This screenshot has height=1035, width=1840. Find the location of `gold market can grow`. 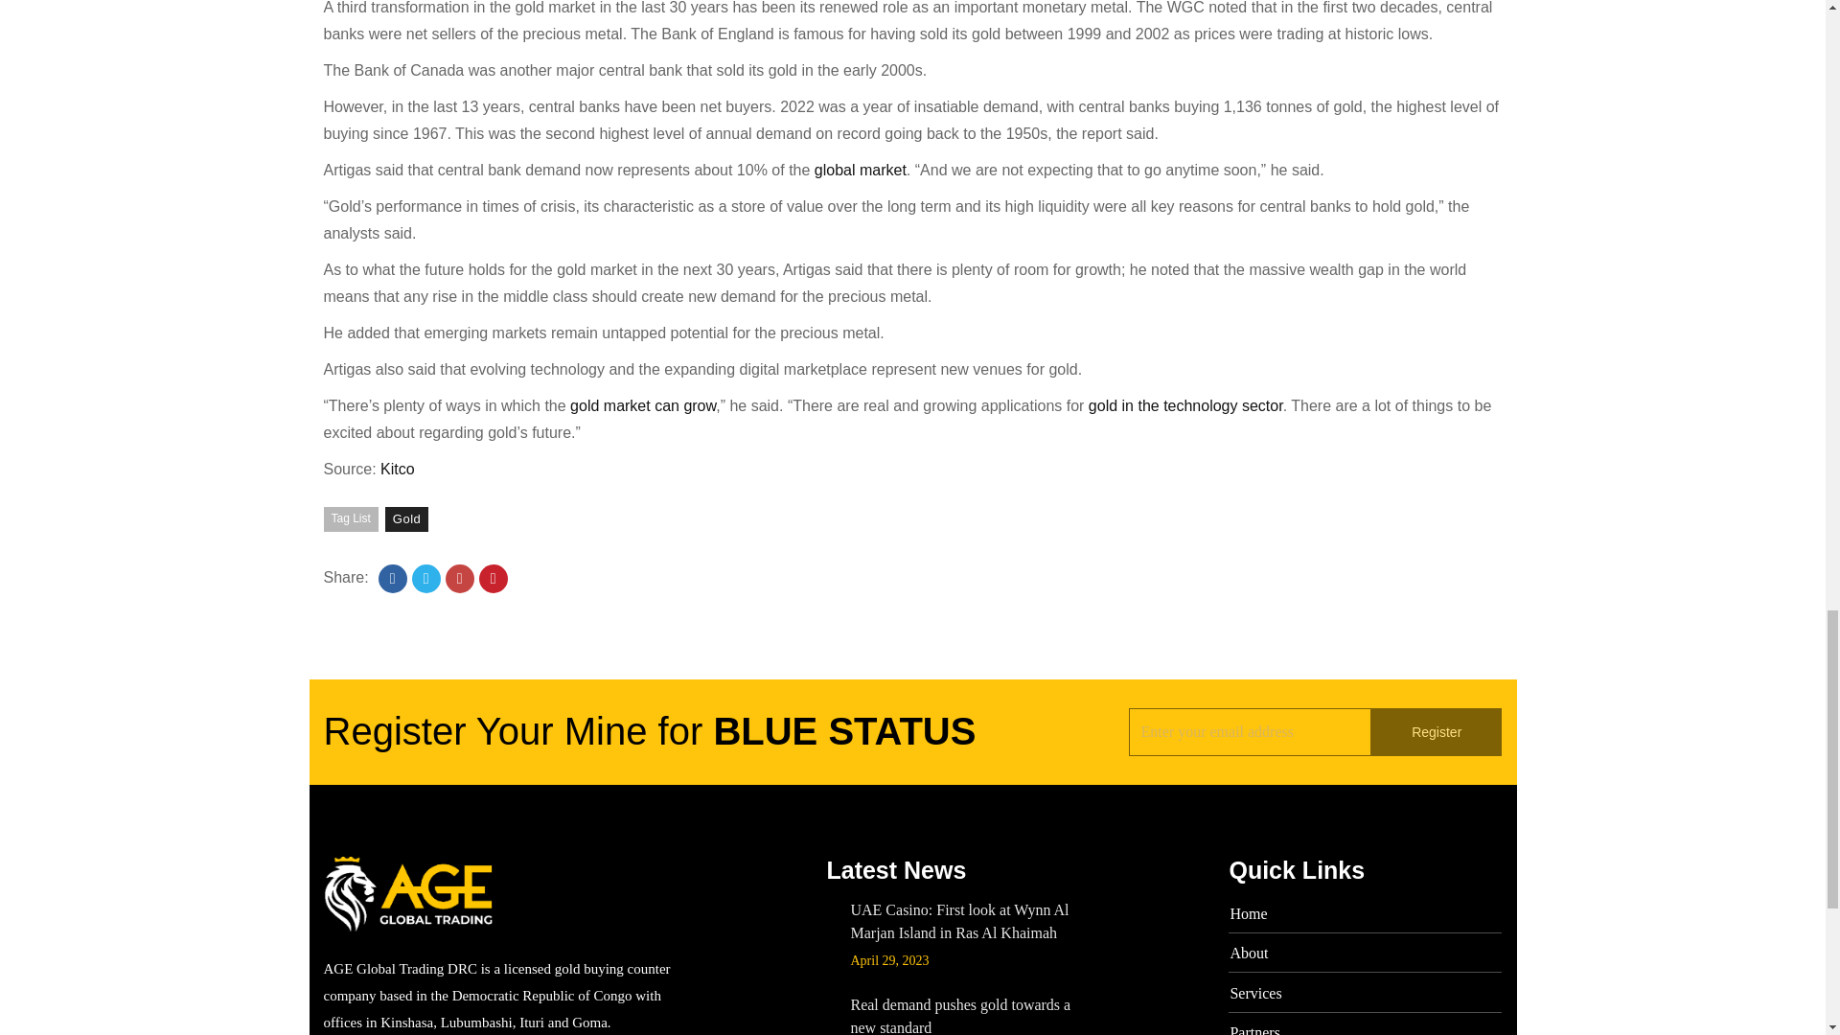

gold market can grow is located at coordinates (642, 405).